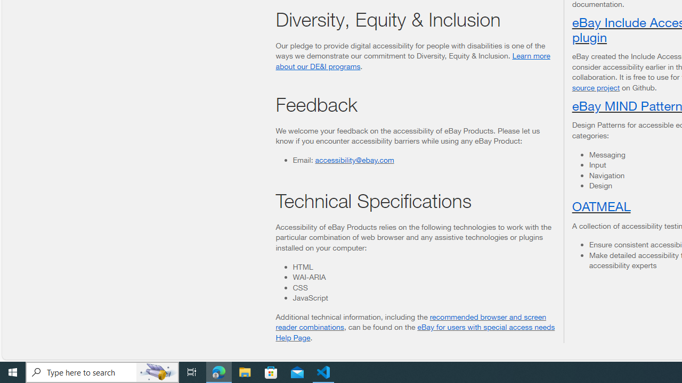  What do you see at coordinates (601, 205) in the screenshot?
I see `OATMEAL` at bounding box center [601, 205].